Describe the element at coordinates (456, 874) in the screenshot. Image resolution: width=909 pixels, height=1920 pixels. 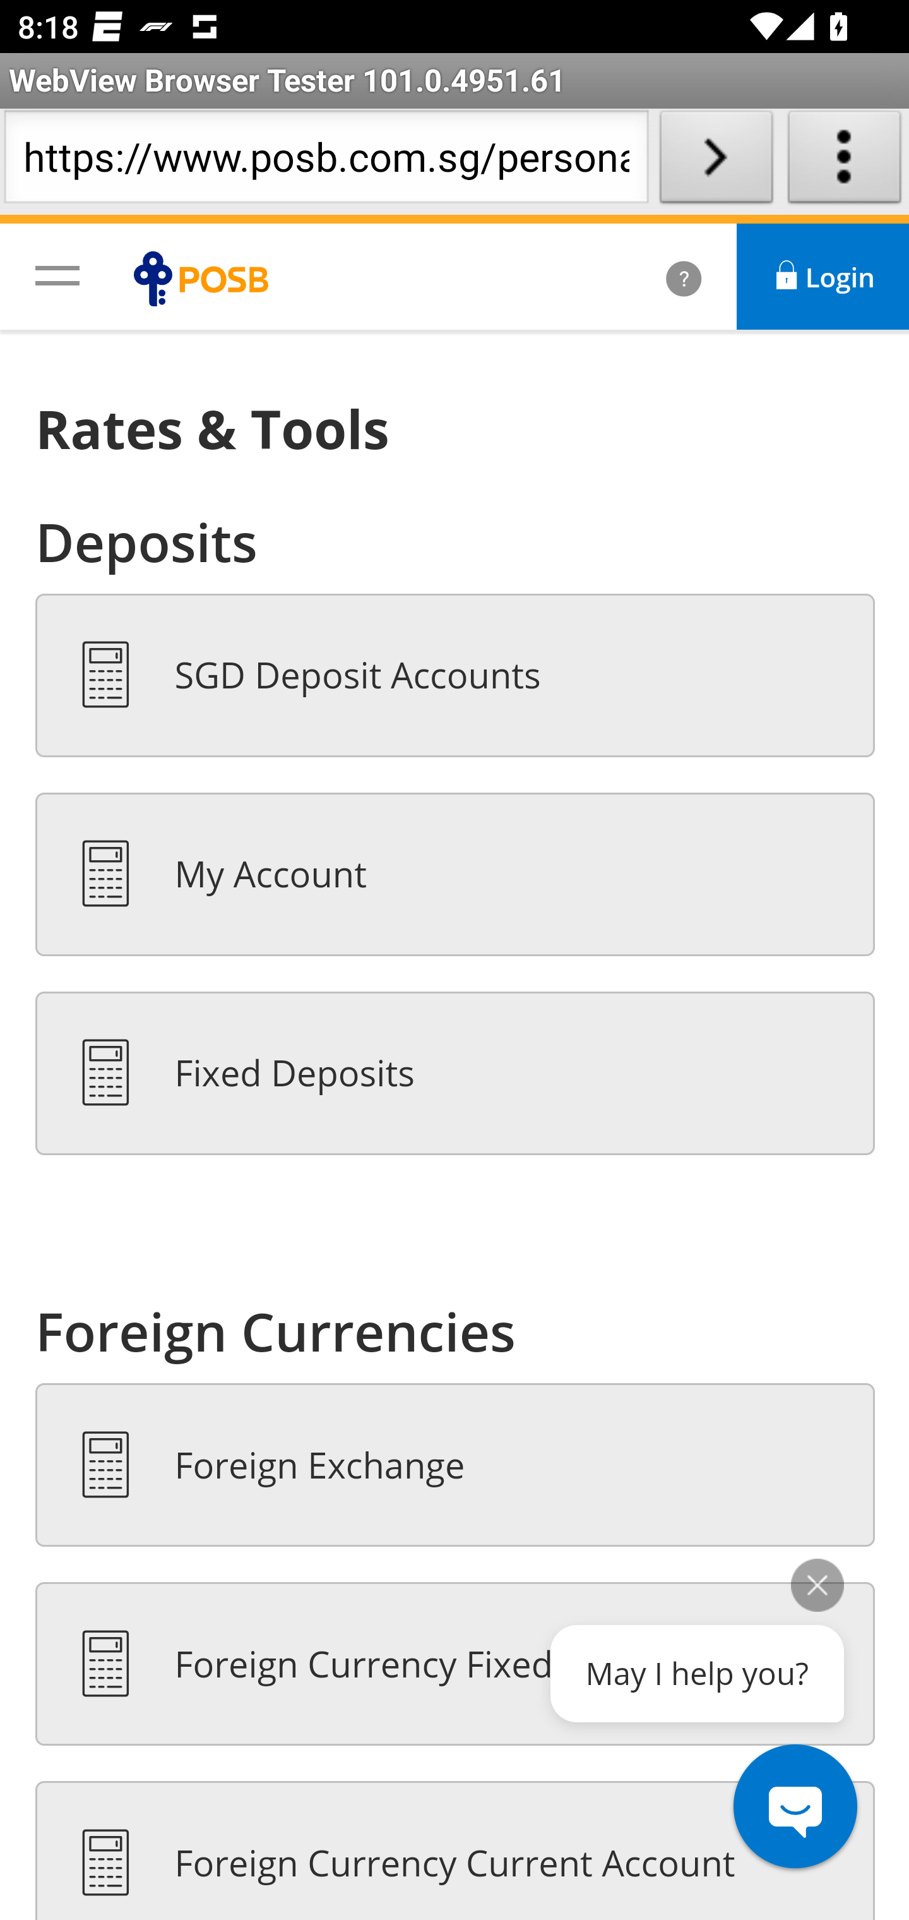
I see ` My Account  My Account` at that location.